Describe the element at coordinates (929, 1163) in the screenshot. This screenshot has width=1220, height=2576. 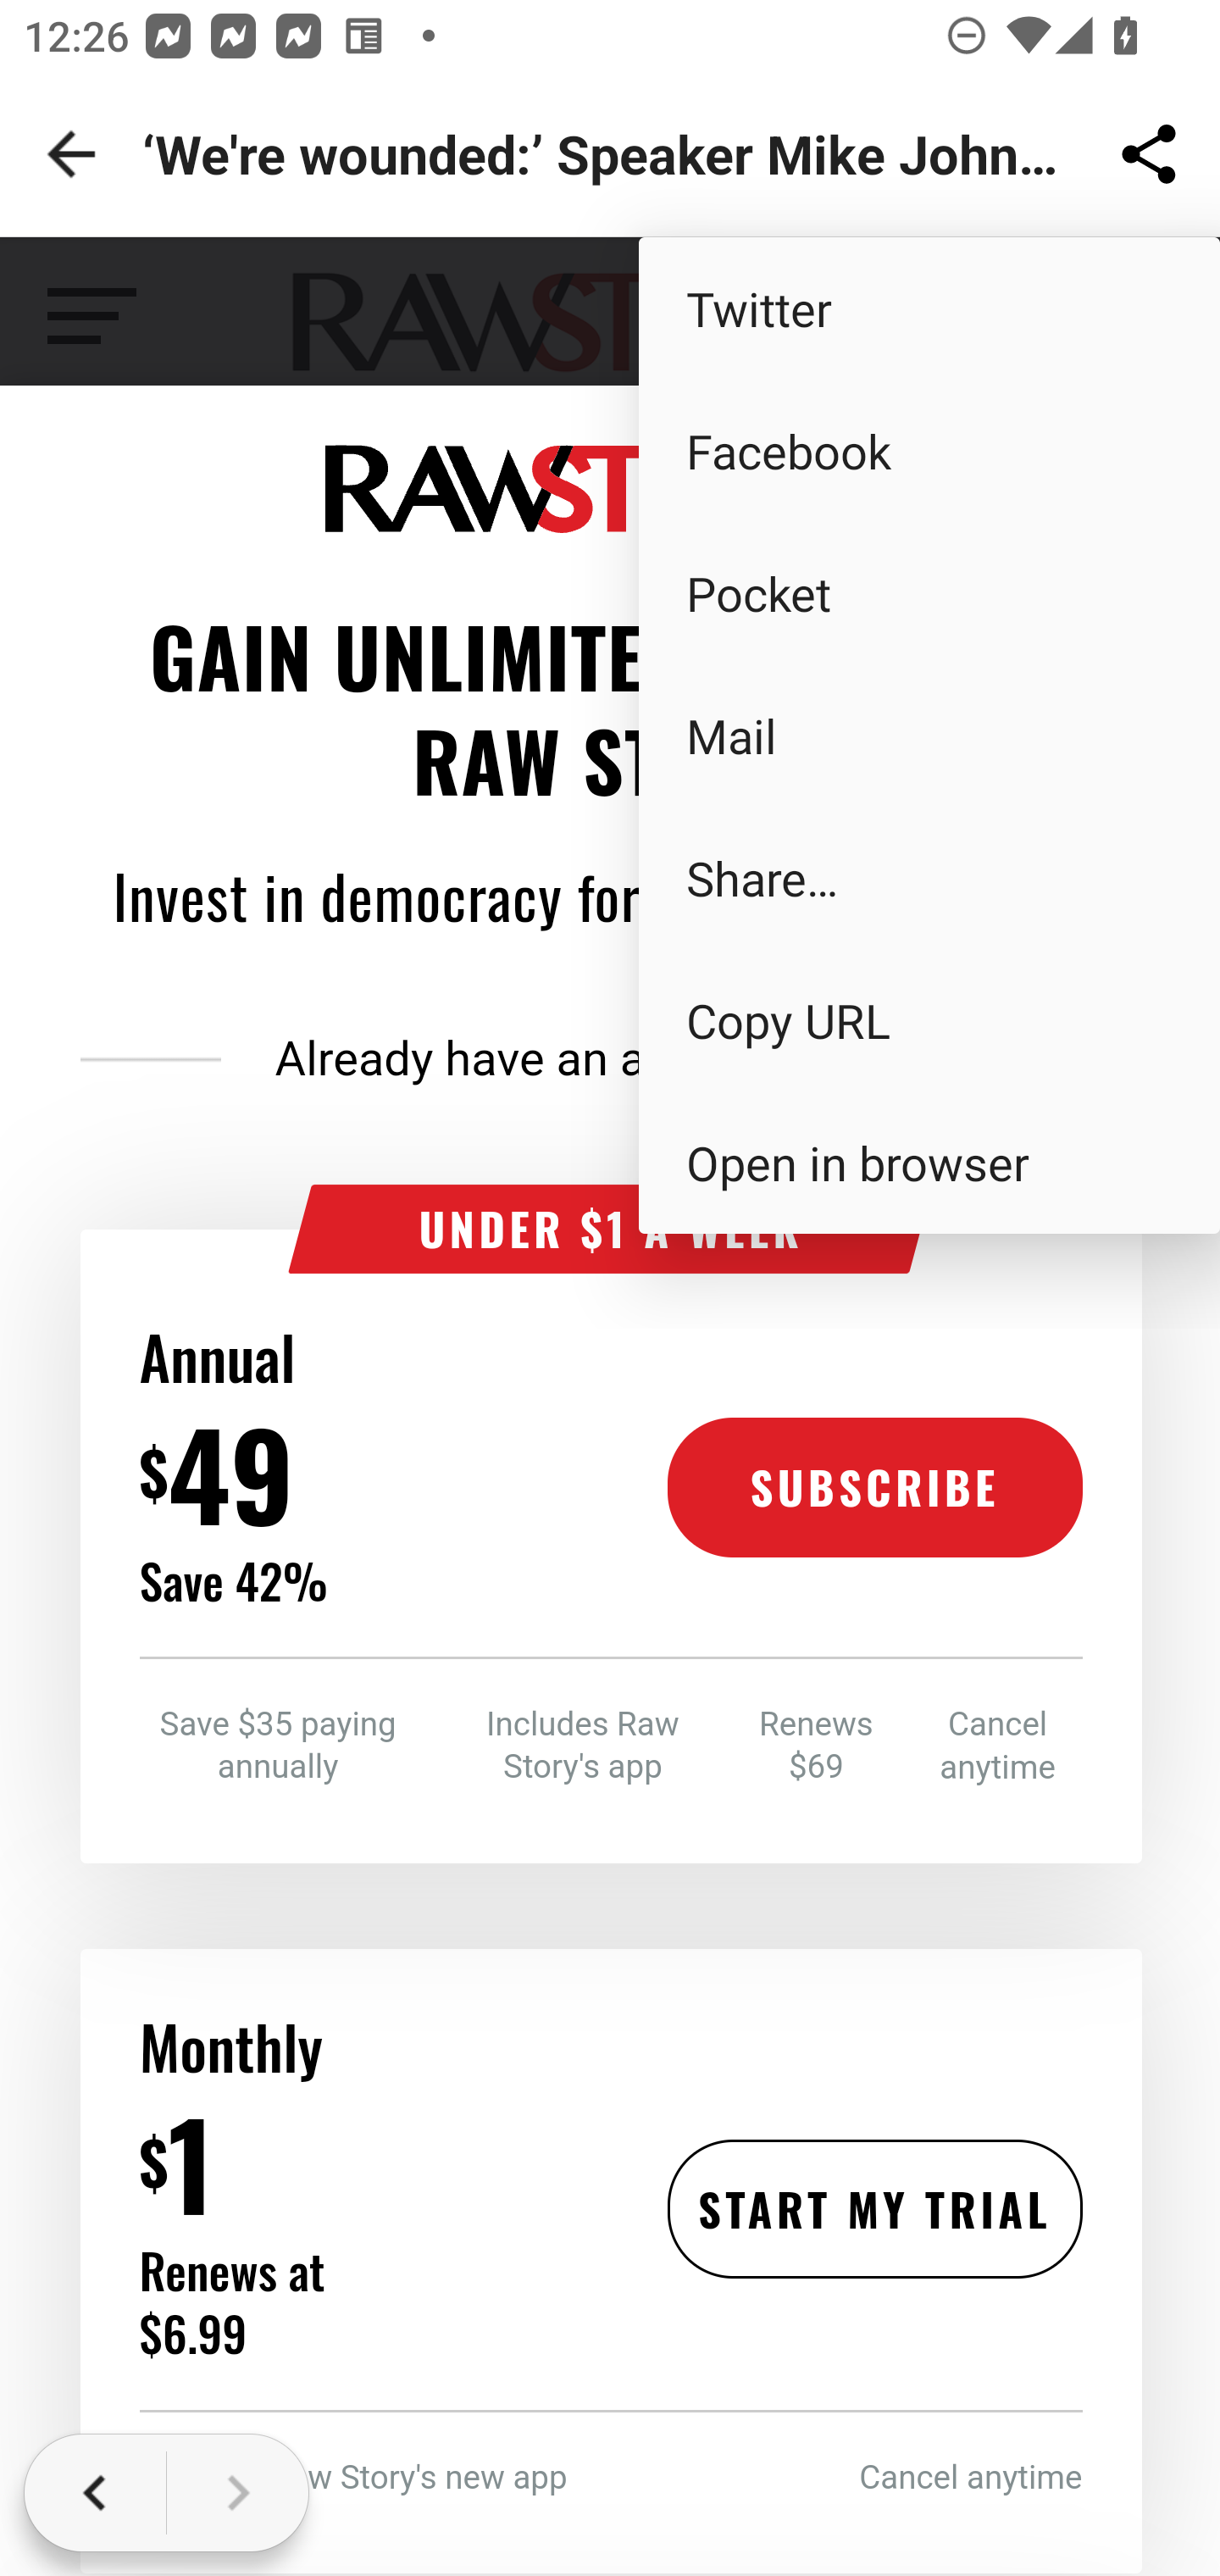
I see `Open in browser` at that location.